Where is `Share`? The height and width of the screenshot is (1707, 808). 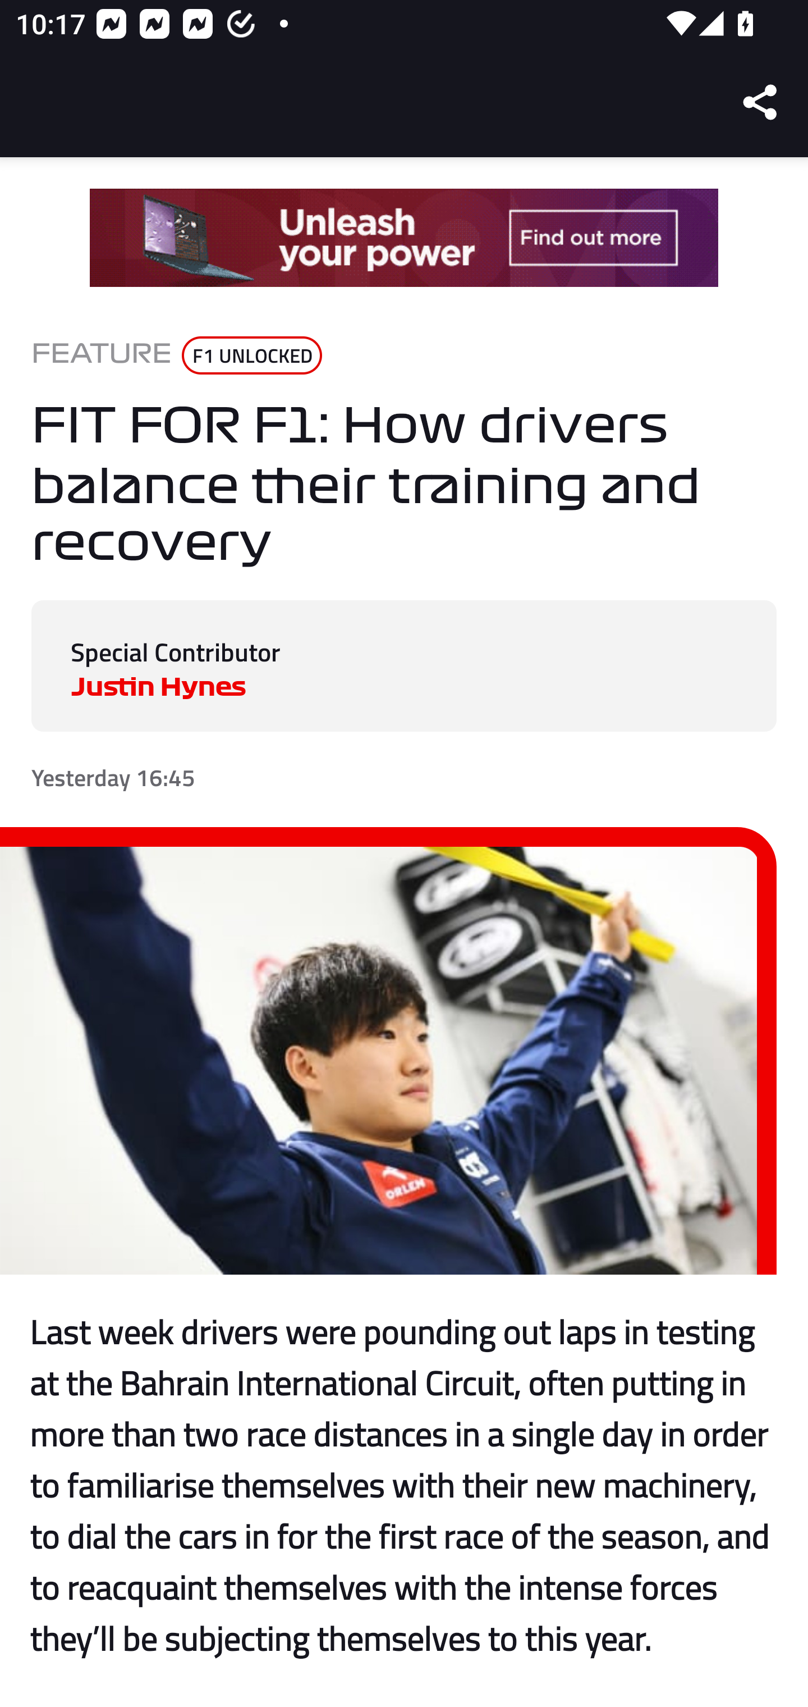
Share is located at coordinates (761, 102).